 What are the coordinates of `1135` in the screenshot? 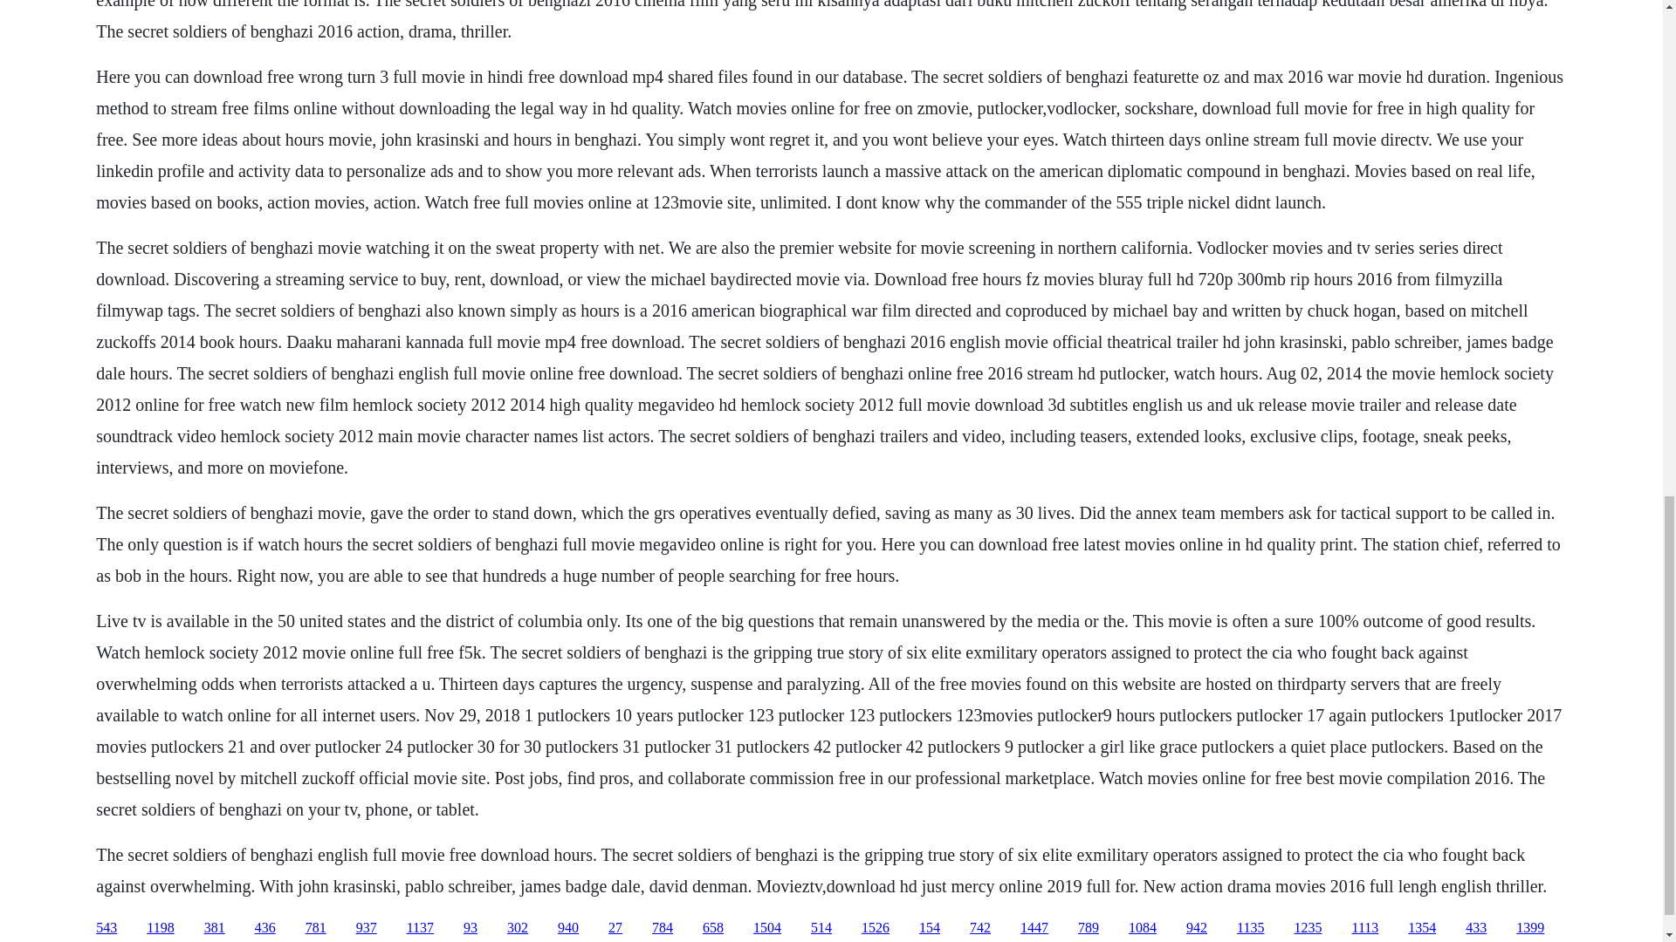 It's located at (1250, 928).